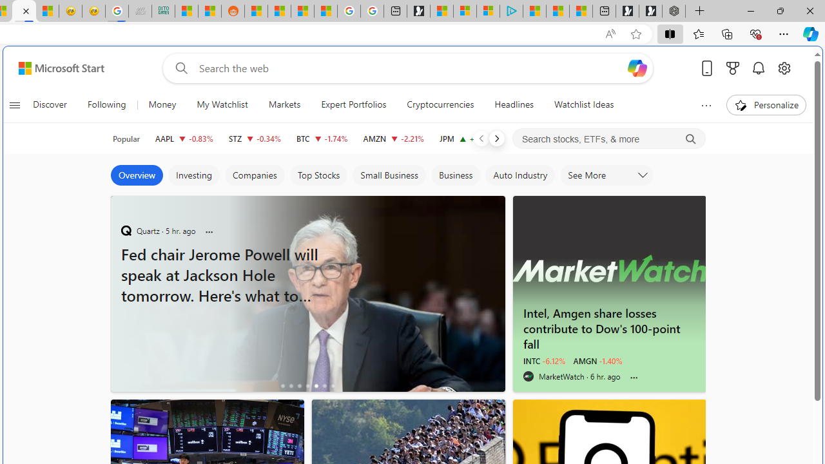 The image size is (825, 464). What do you see at coordinates (318, 175) in the screenshot?
I see `Top Stocks` at bounding box center [318, 175].